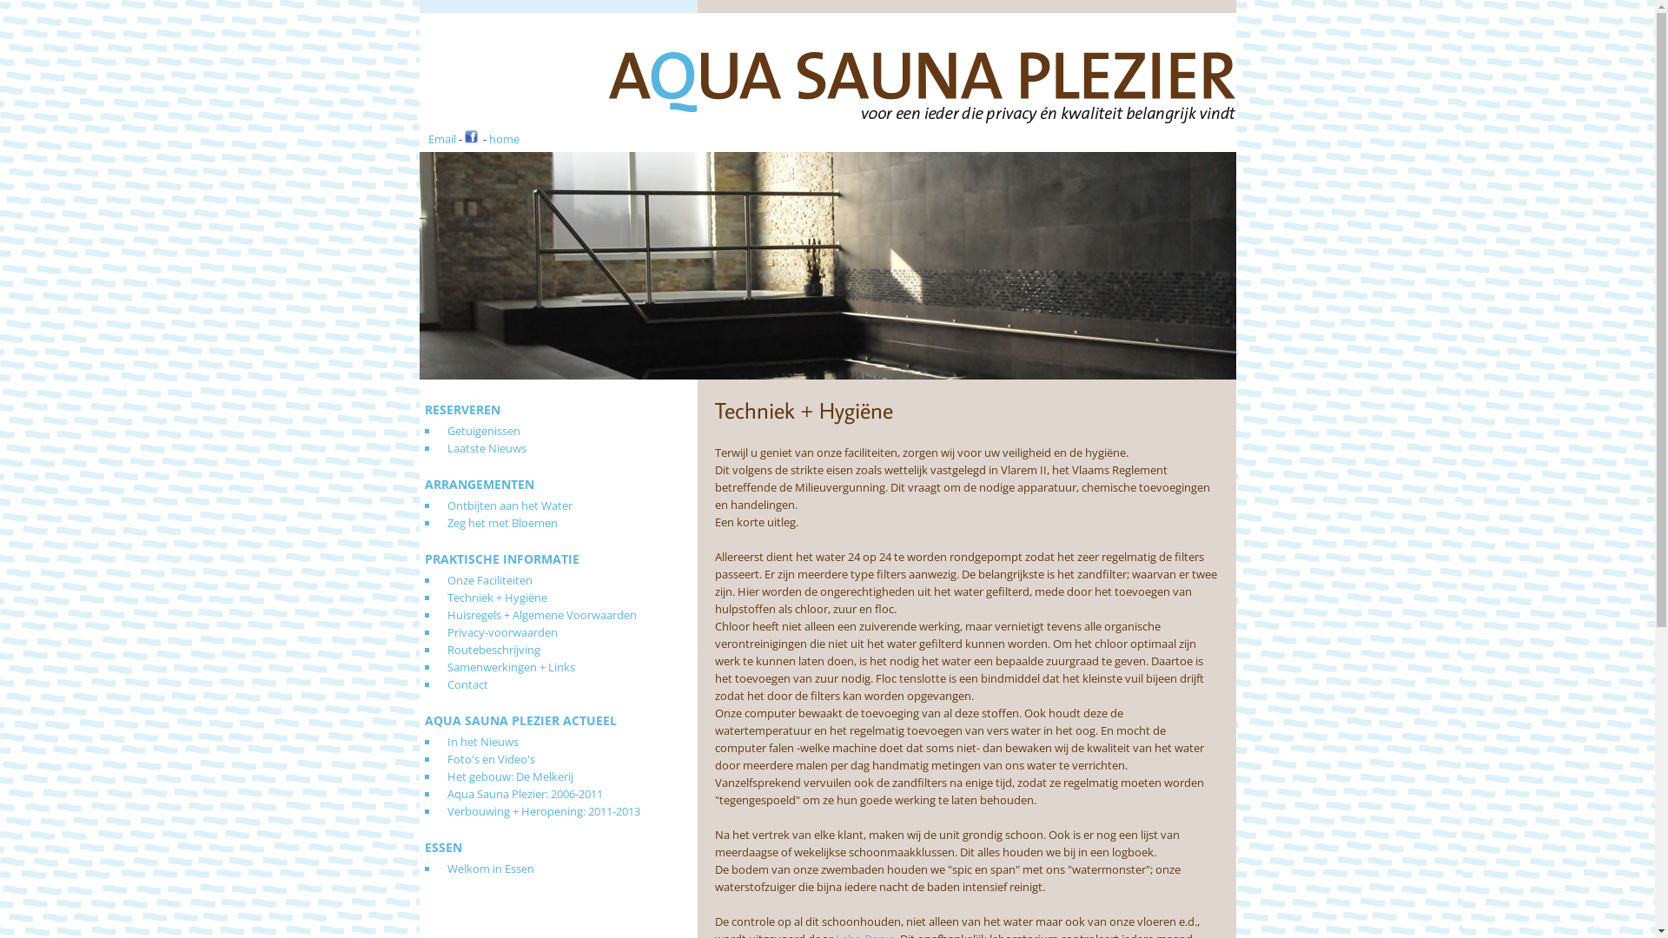 This screenshot has height=938, width=1668. I want to click on Getuigenissen, so click(470, 431).